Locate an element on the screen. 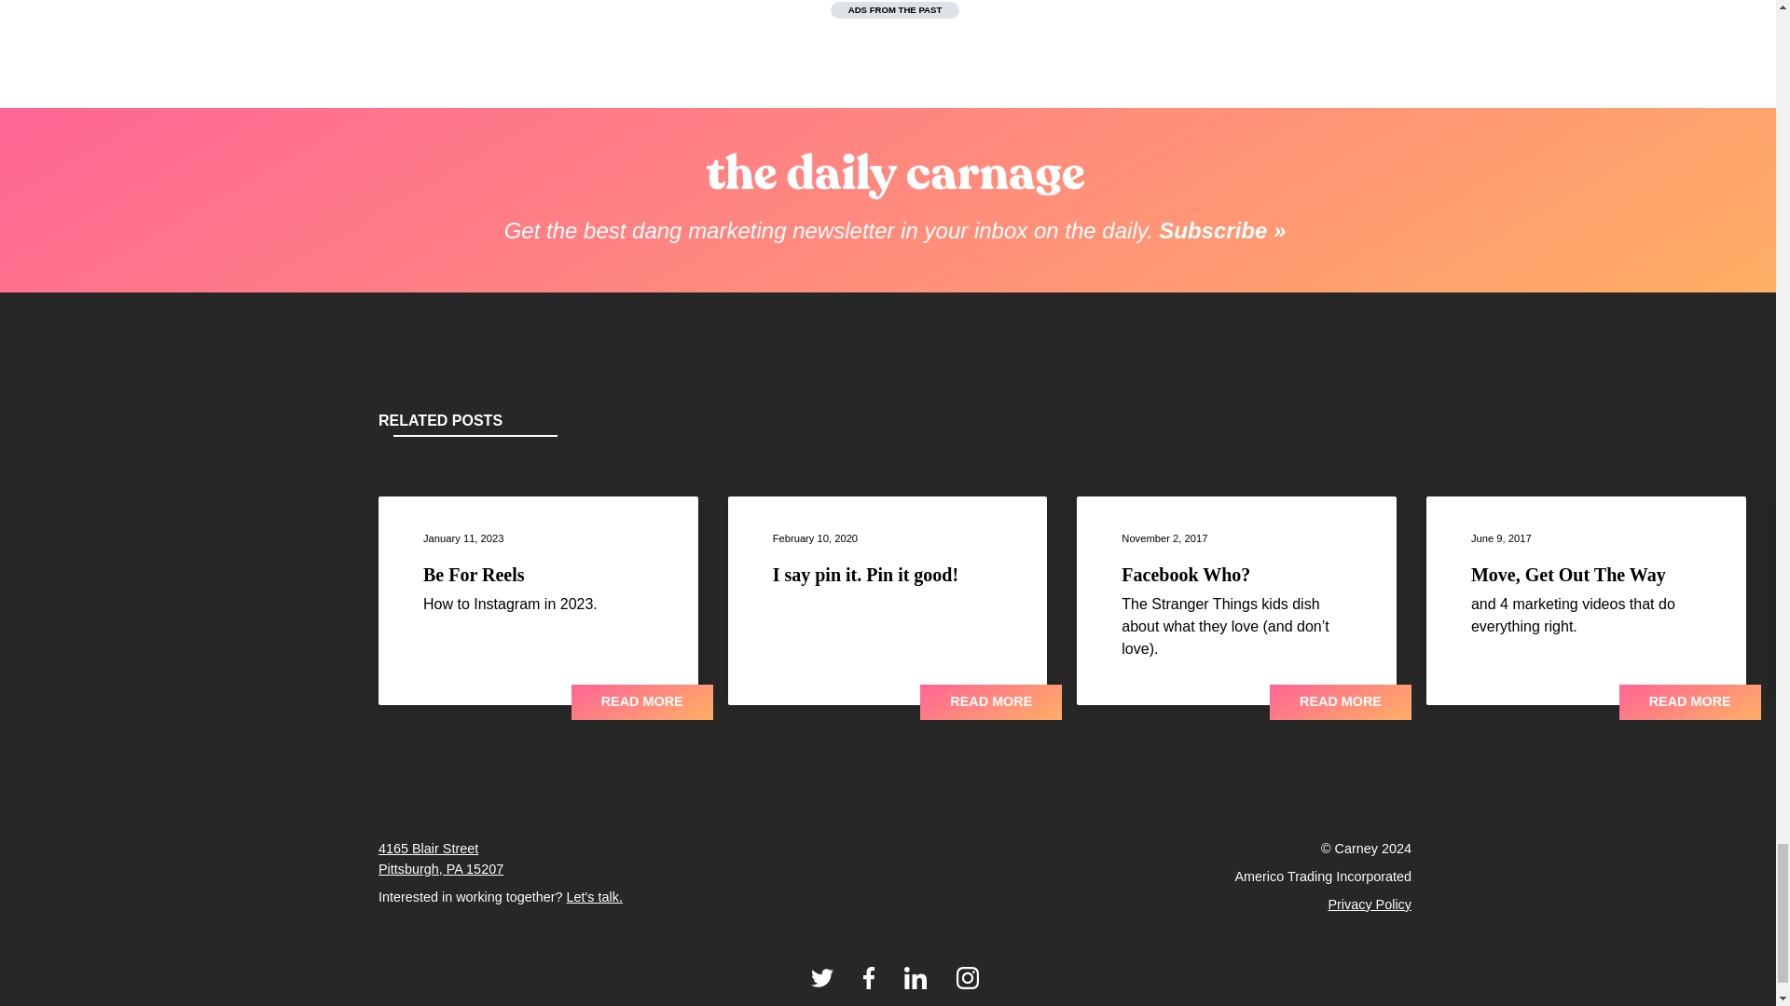 The image size is (1790, 1006). READ MORE is located at coordinates (990, 702).